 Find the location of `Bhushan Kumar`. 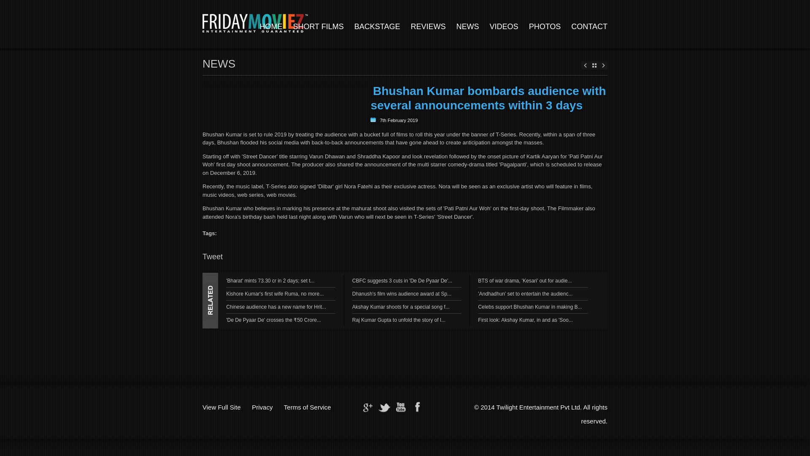

Bhushan Kumar is located at coordinates (222, 134).